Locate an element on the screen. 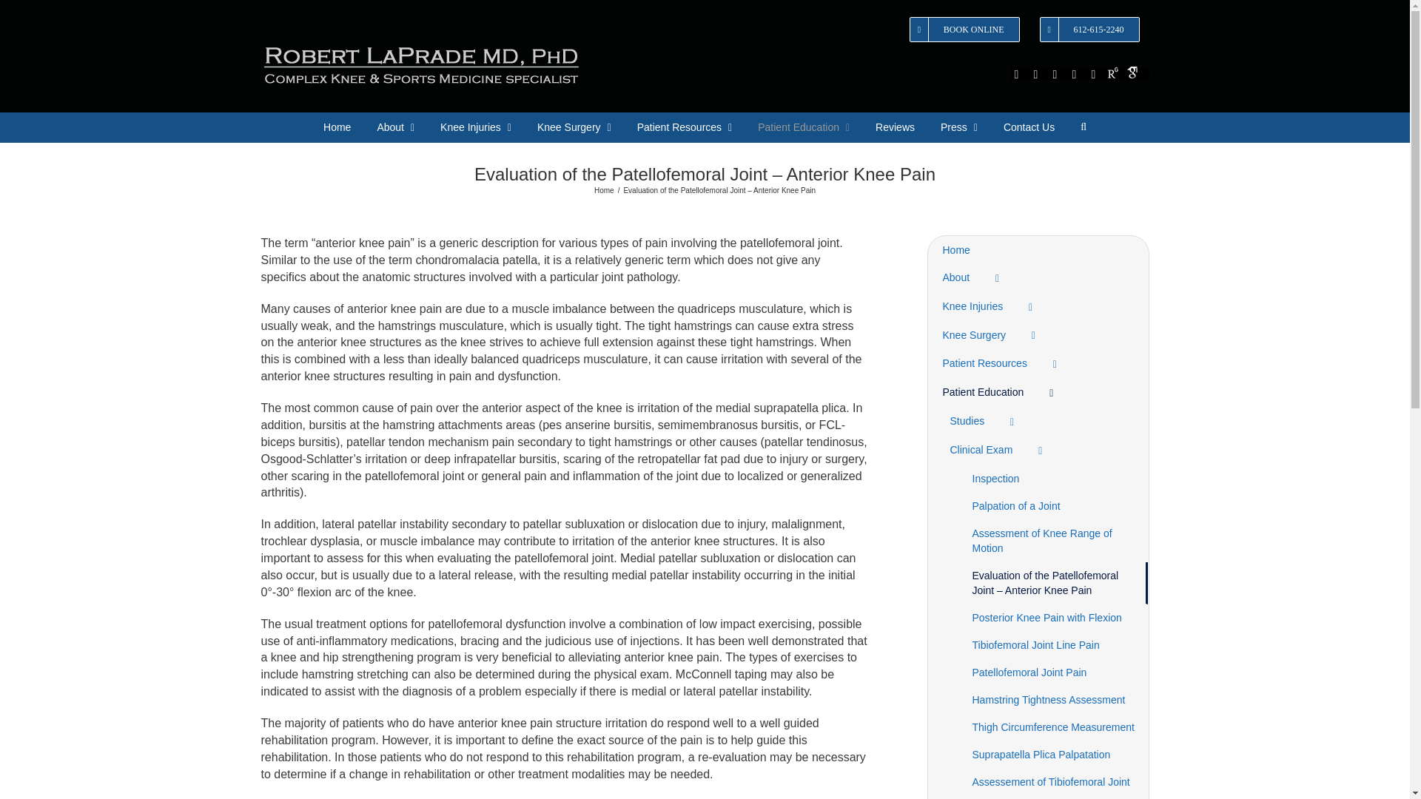 This screenshot has width=1421, height=799. Knee Injuries is located at coordinates (476, 127).